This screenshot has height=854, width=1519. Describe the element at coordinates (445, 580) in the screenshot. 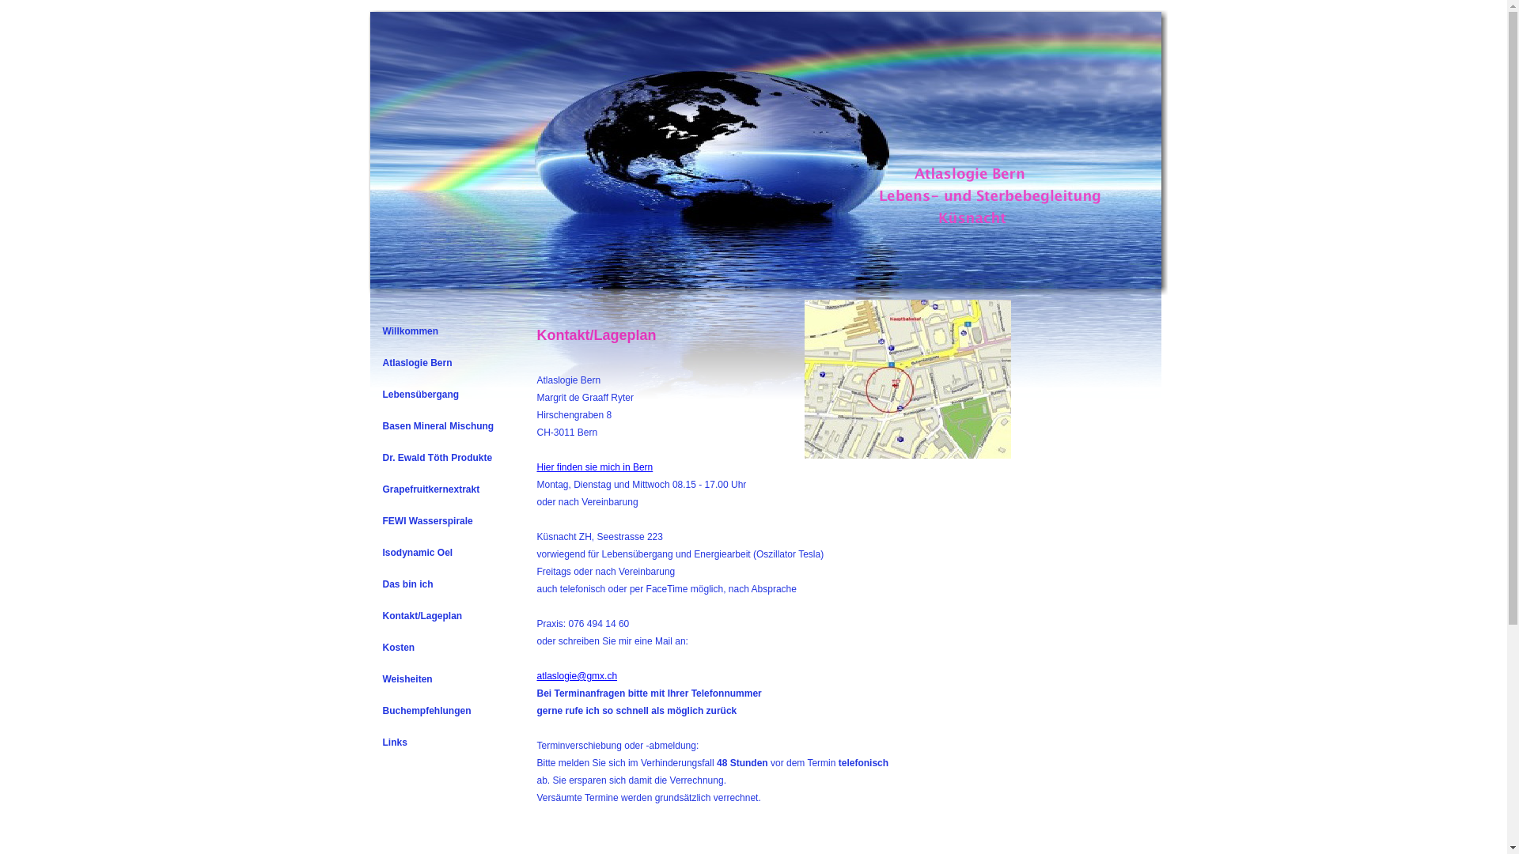

I see `Das bin ich` at that location.